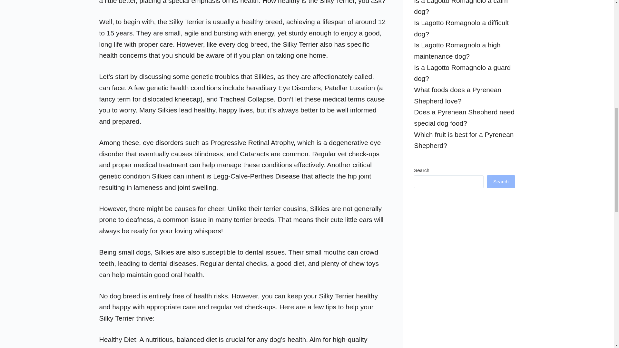 The width and height of the screenshot is (619, 348). What do you see at coordinates (464, 140) in the screenshot?
I see `Which fruit is best for a Pyrenean Shepherd?` at bounding box center [464, 140].